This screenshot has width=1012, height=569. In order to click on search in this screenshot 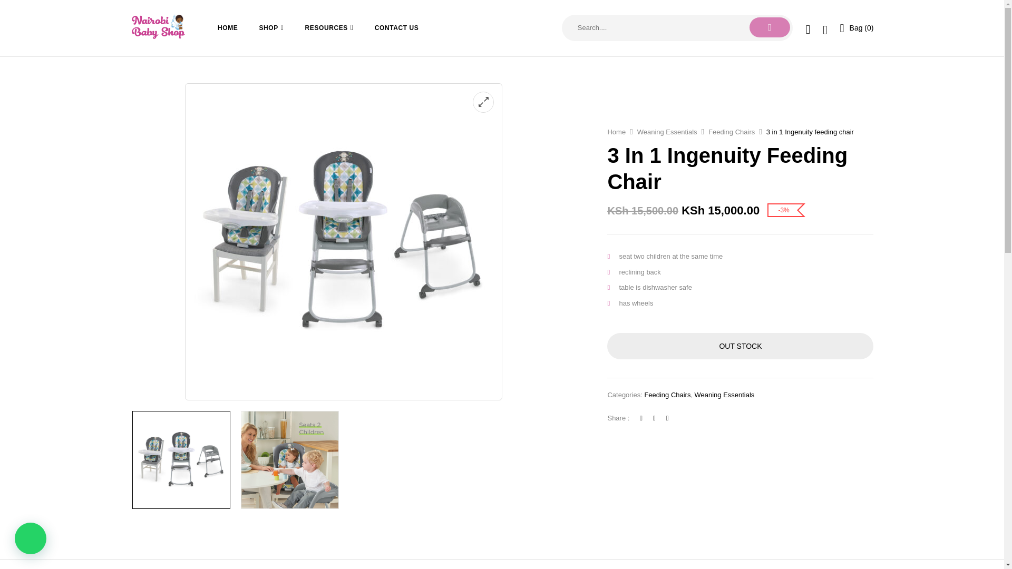, I will do `click(770, 27)`.